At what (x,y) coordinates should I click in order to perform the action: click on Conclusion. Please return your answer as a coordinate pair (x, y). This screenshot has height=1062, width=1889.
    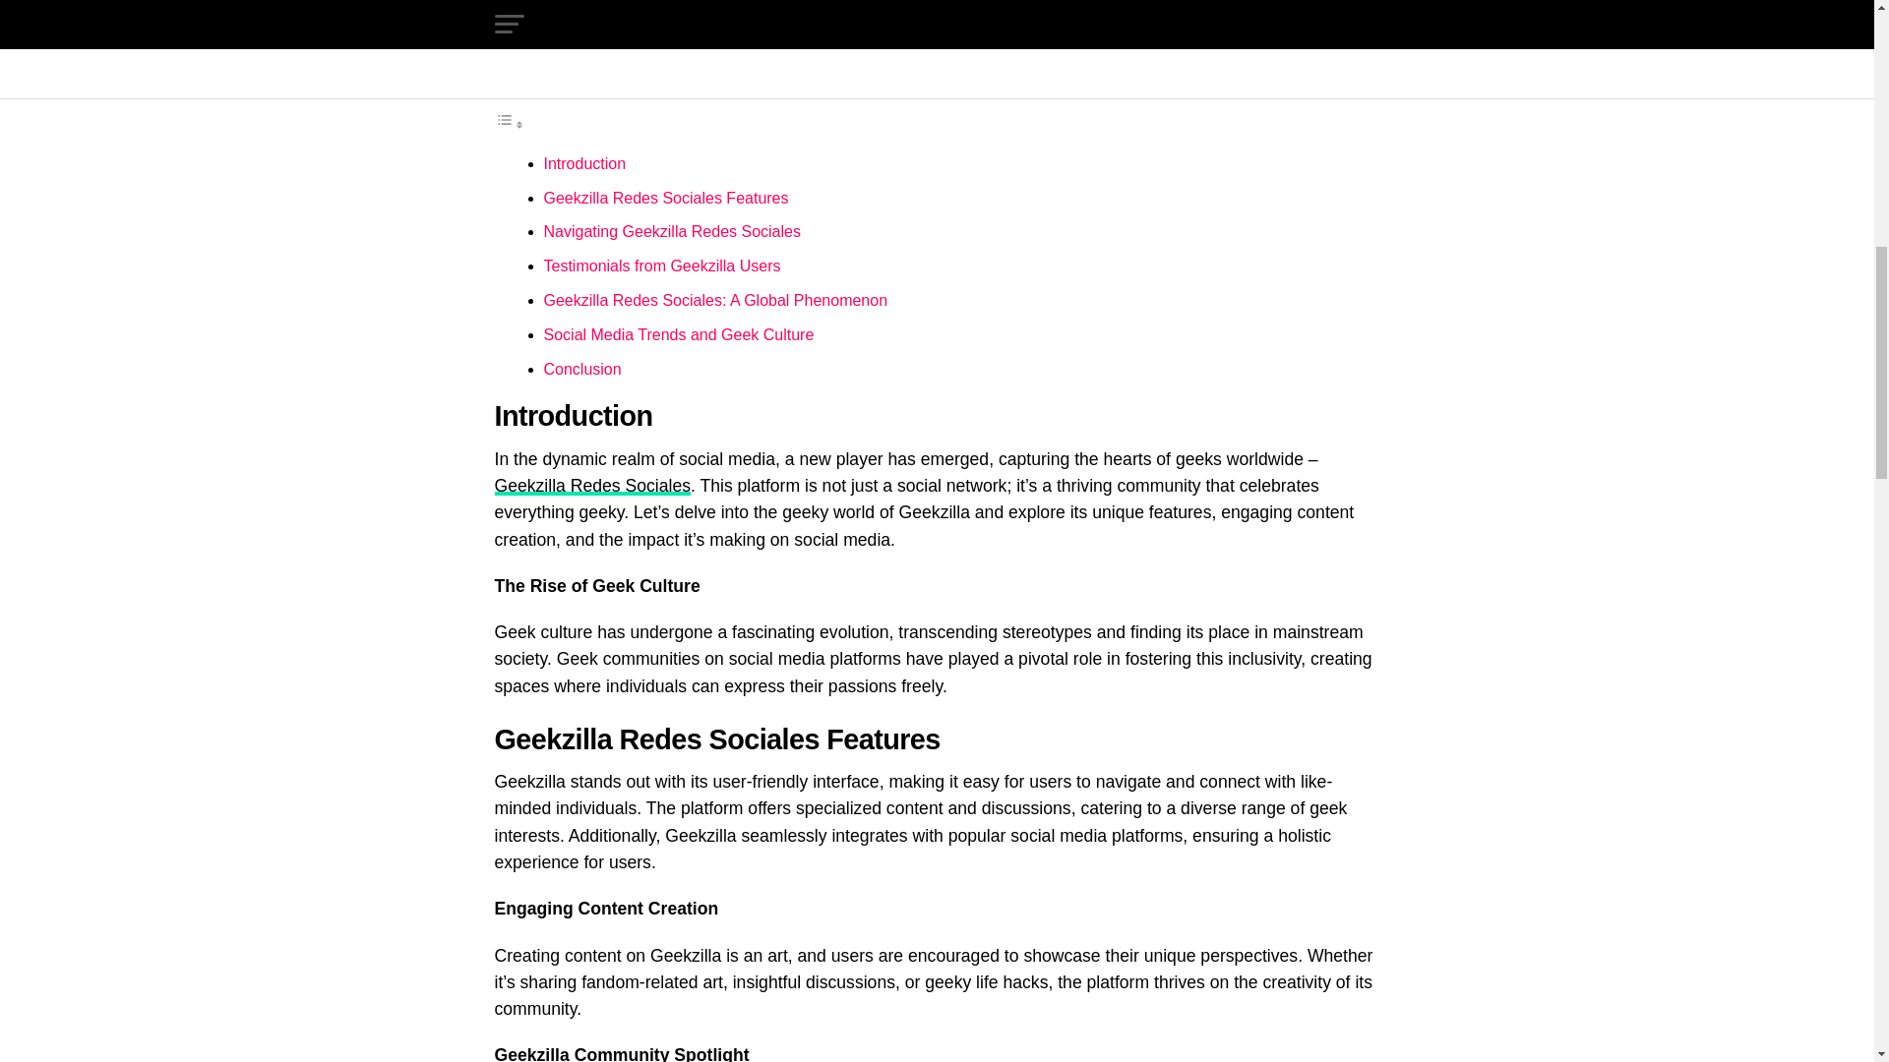
    Looking at the image, I should click on (582, 370).